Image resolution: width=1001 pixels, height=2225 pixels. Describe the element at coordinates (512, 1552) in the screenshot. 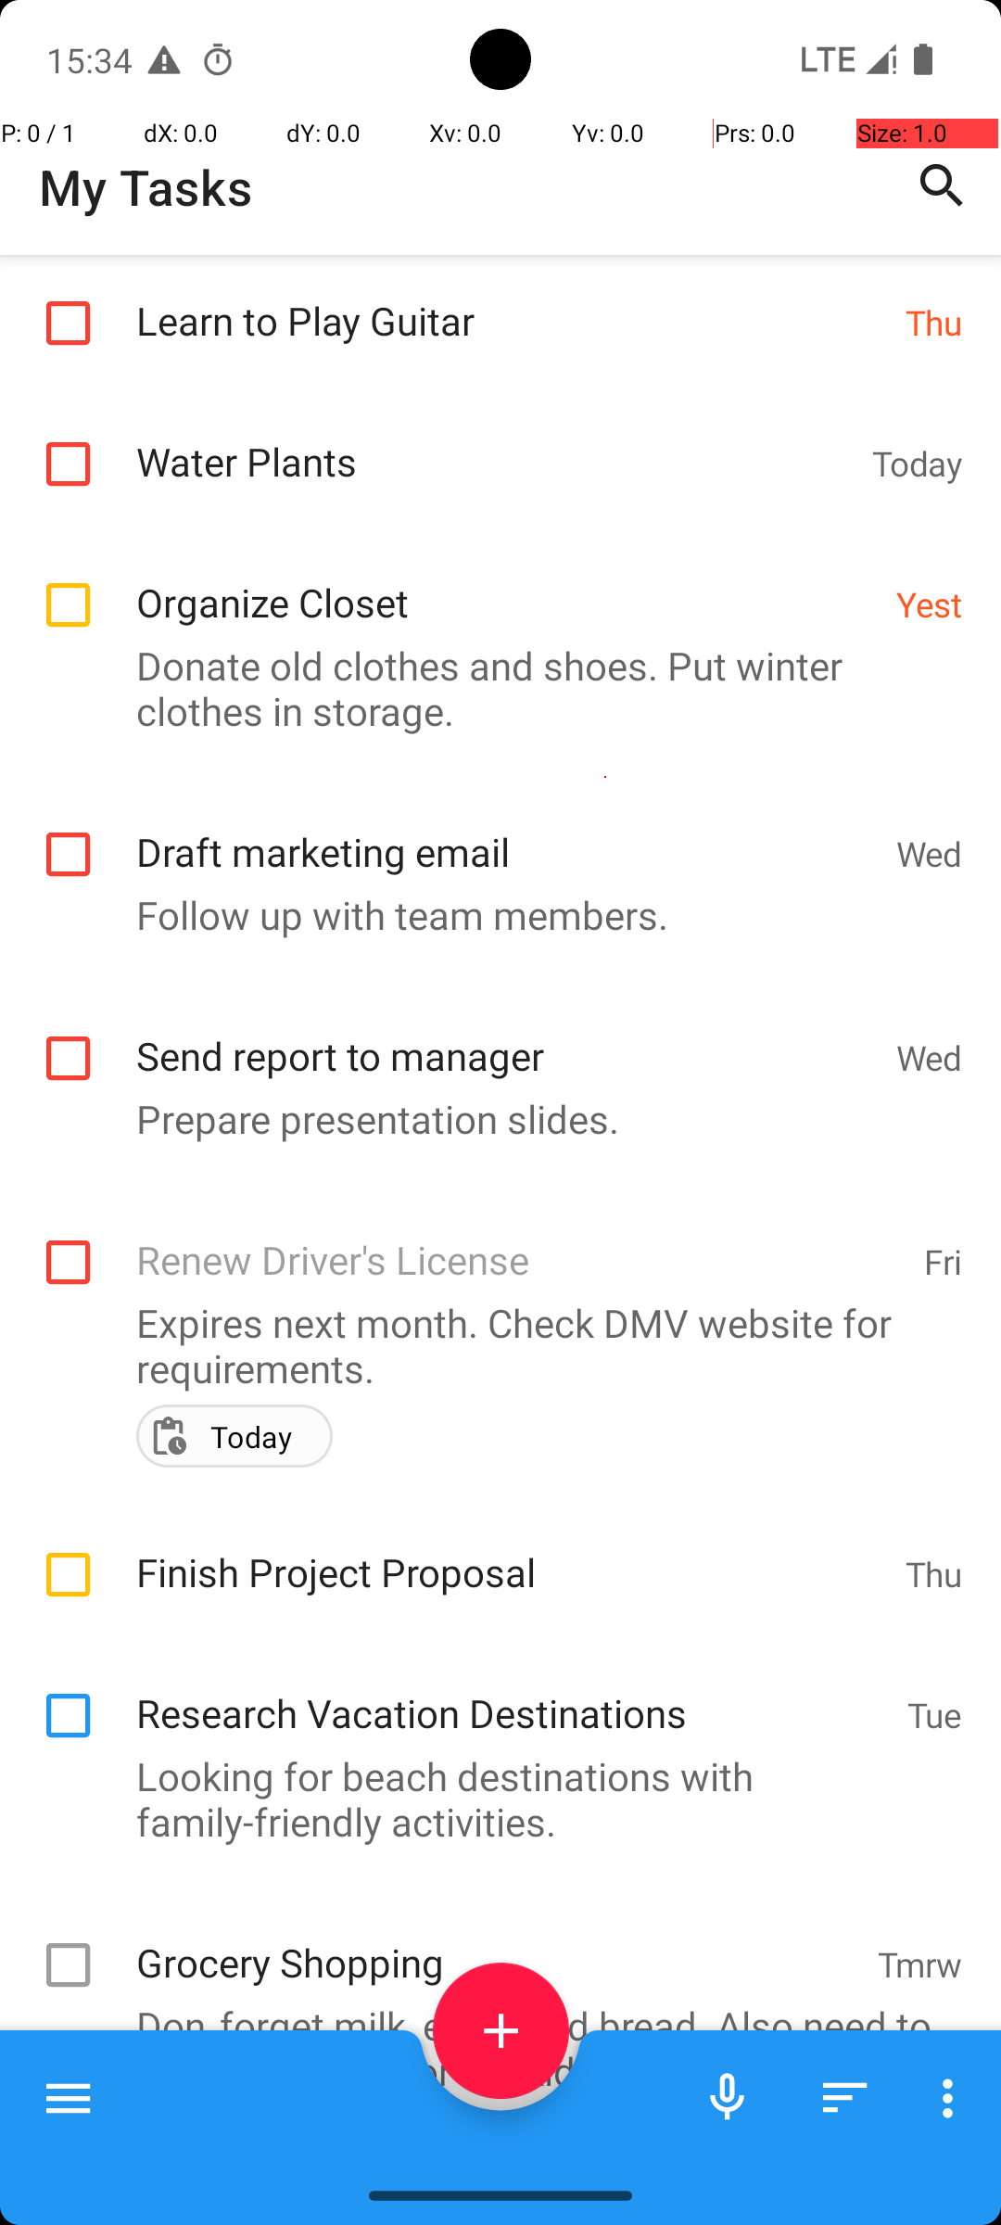

I see `Finish Project Proposal` at that location.